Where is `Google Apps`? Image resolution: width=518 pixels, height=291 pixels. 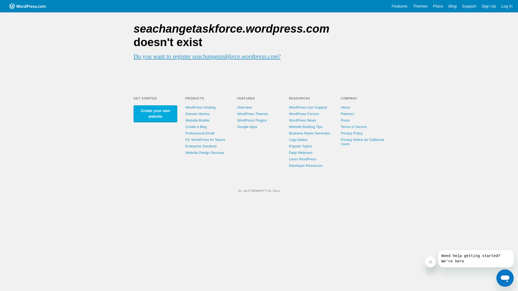
Google Apps is located at coordinates (247, 127).